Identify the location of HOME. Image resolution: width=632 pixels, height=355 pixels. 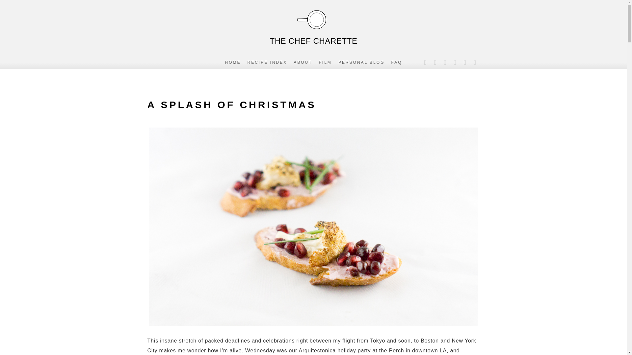
(233, 62).